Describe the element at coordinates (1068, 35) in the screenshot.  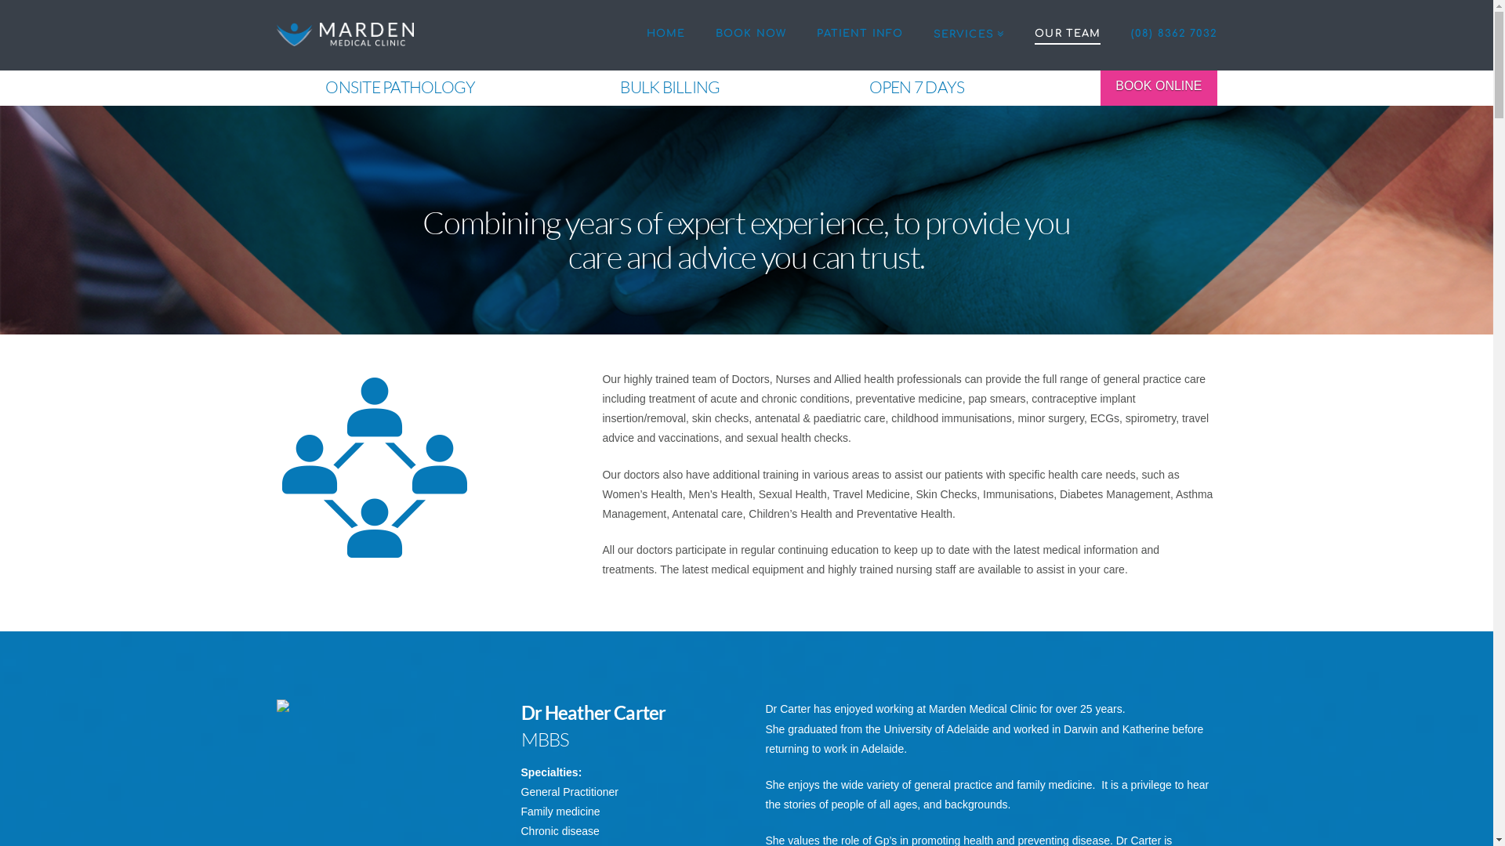
I see `OUR TEAM` at that location.